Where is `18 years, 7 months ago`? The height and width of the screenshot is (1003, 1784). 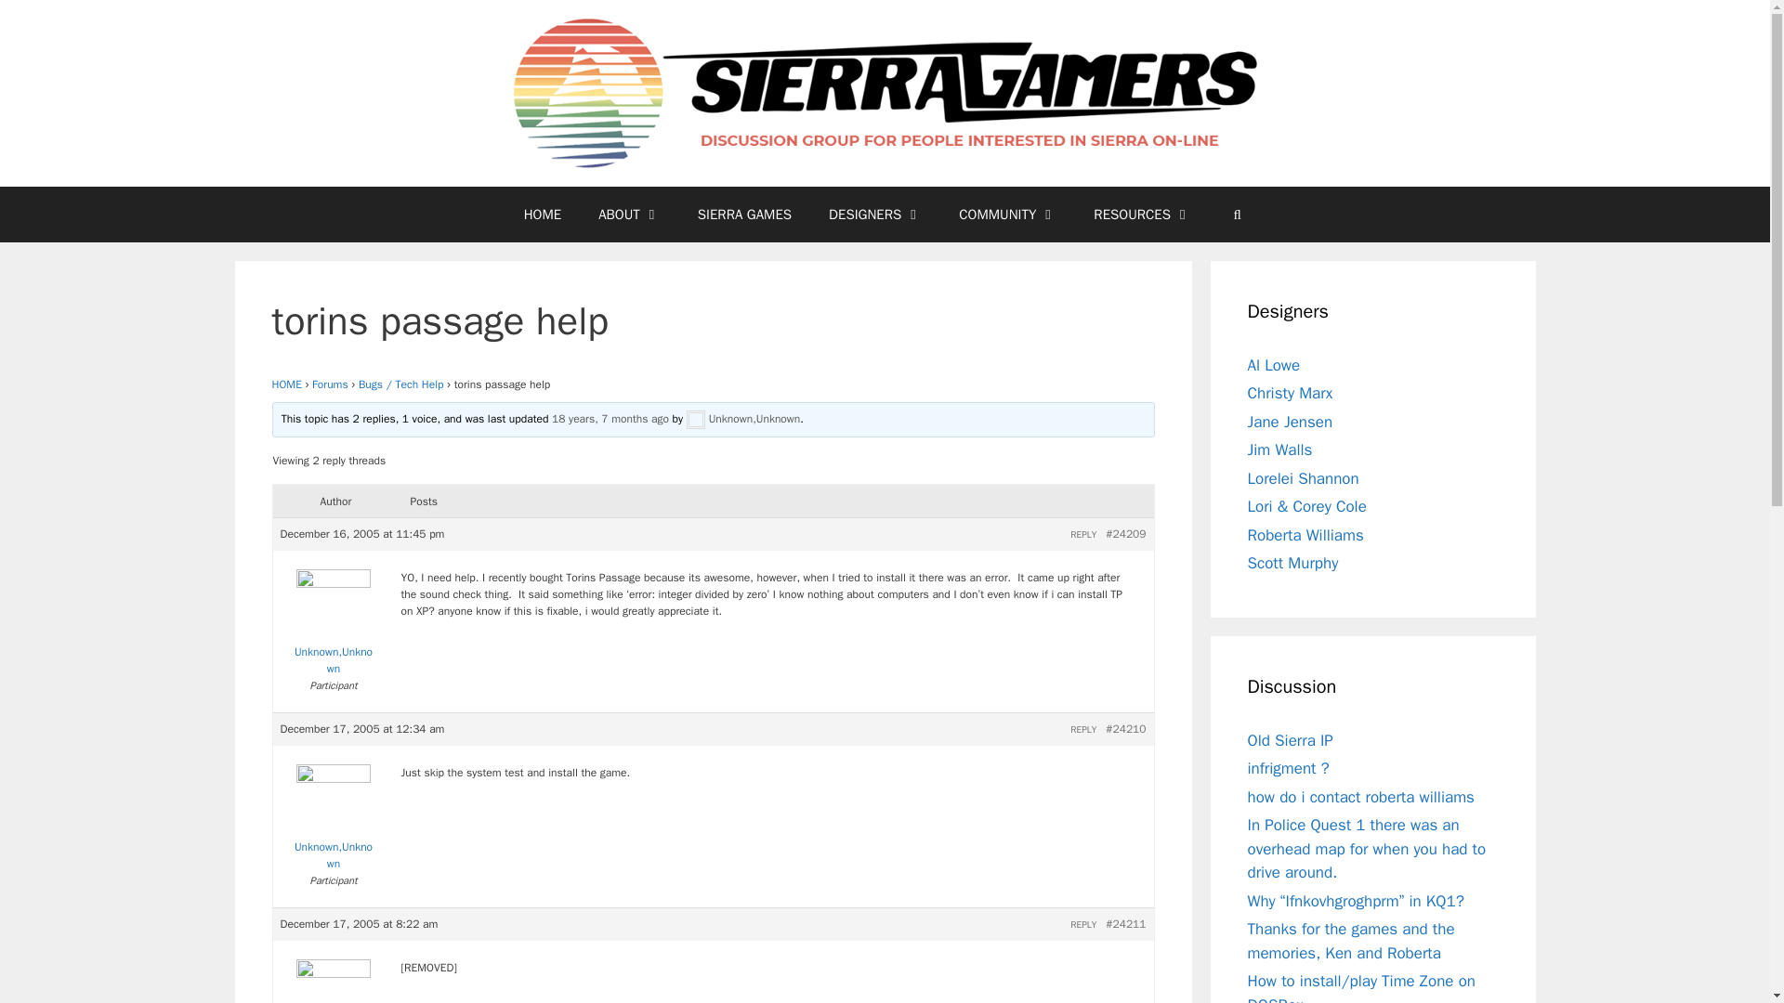 18 years, 7 months ago is located at coordinates (610, 418).